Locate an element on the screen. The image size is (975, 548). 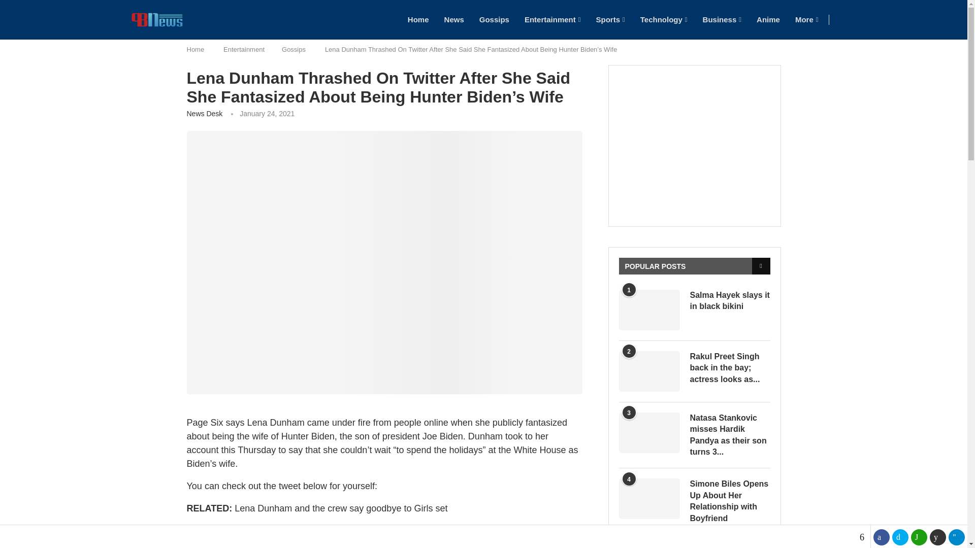
Salma Hayek slays it in black bikini is located at coordinates (729, 301).